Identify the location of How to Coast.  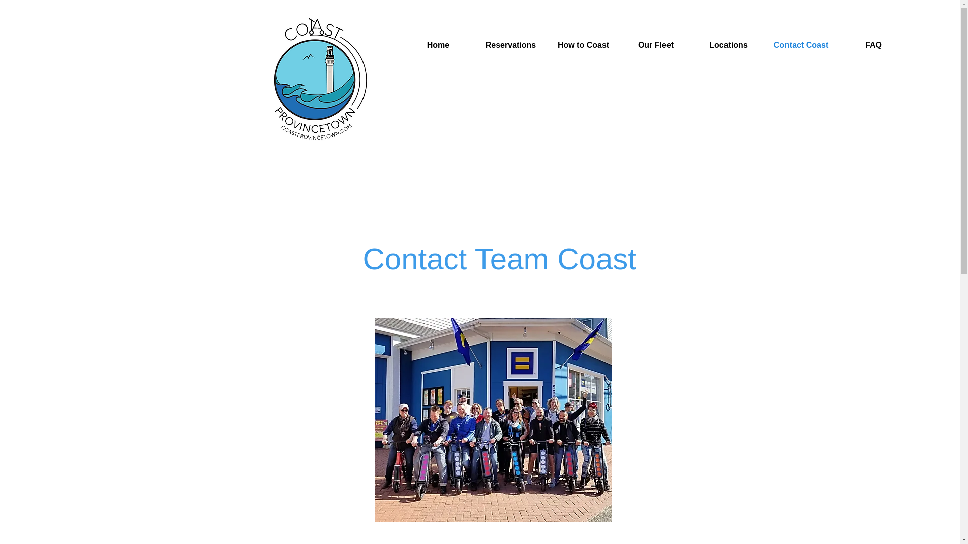
(583, 45).